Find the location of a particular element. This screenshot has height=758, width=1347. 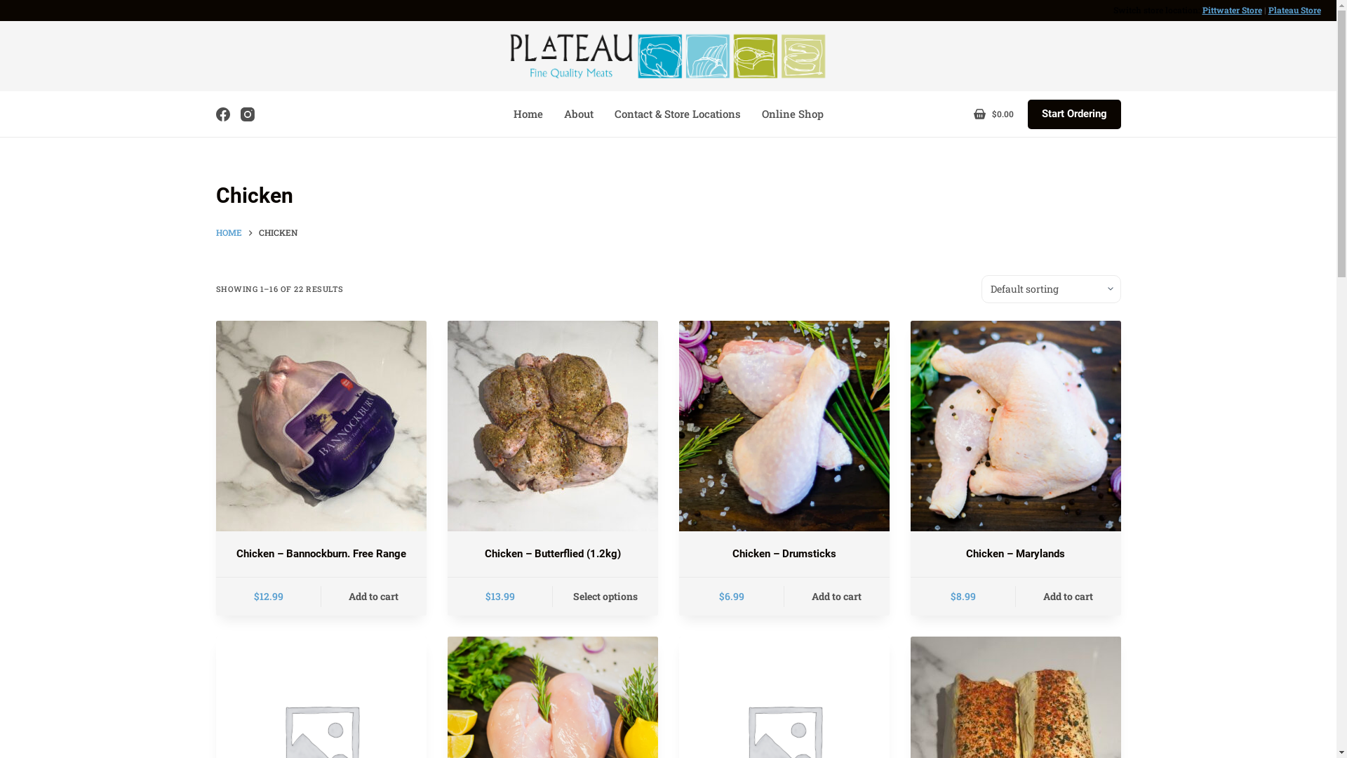

About is located at coordinates (578, 114).